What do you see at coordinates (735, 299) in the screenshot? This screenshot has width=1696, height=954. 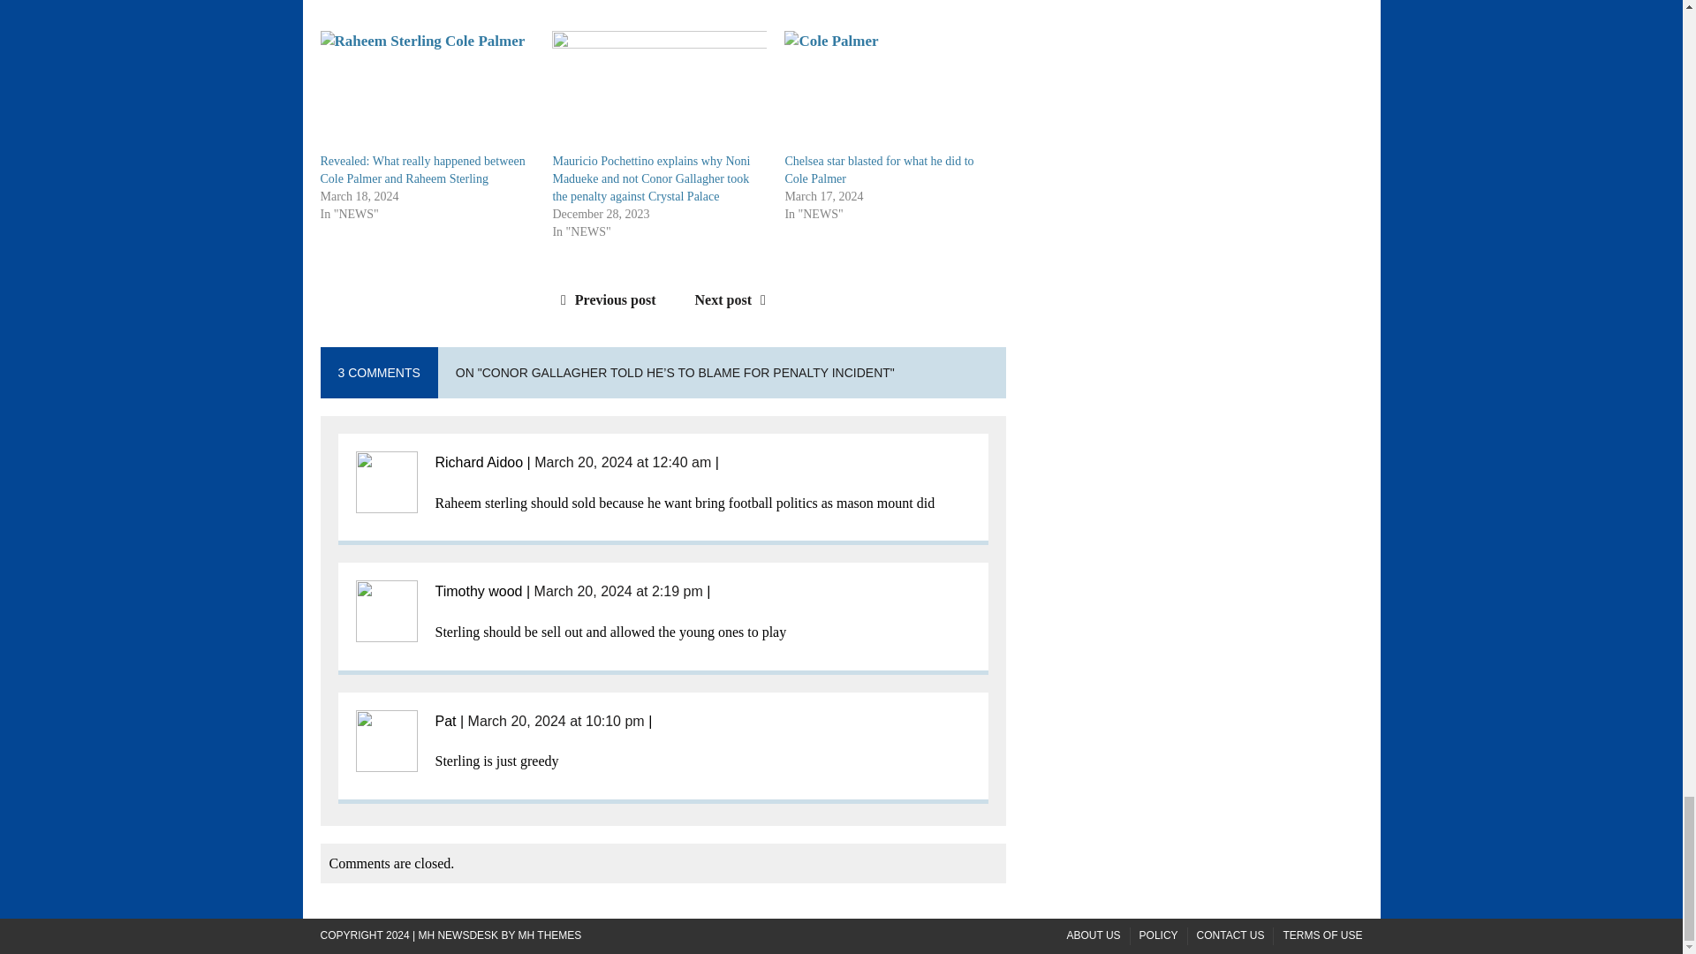 I see `Next post` at bounding box center [735, 299].